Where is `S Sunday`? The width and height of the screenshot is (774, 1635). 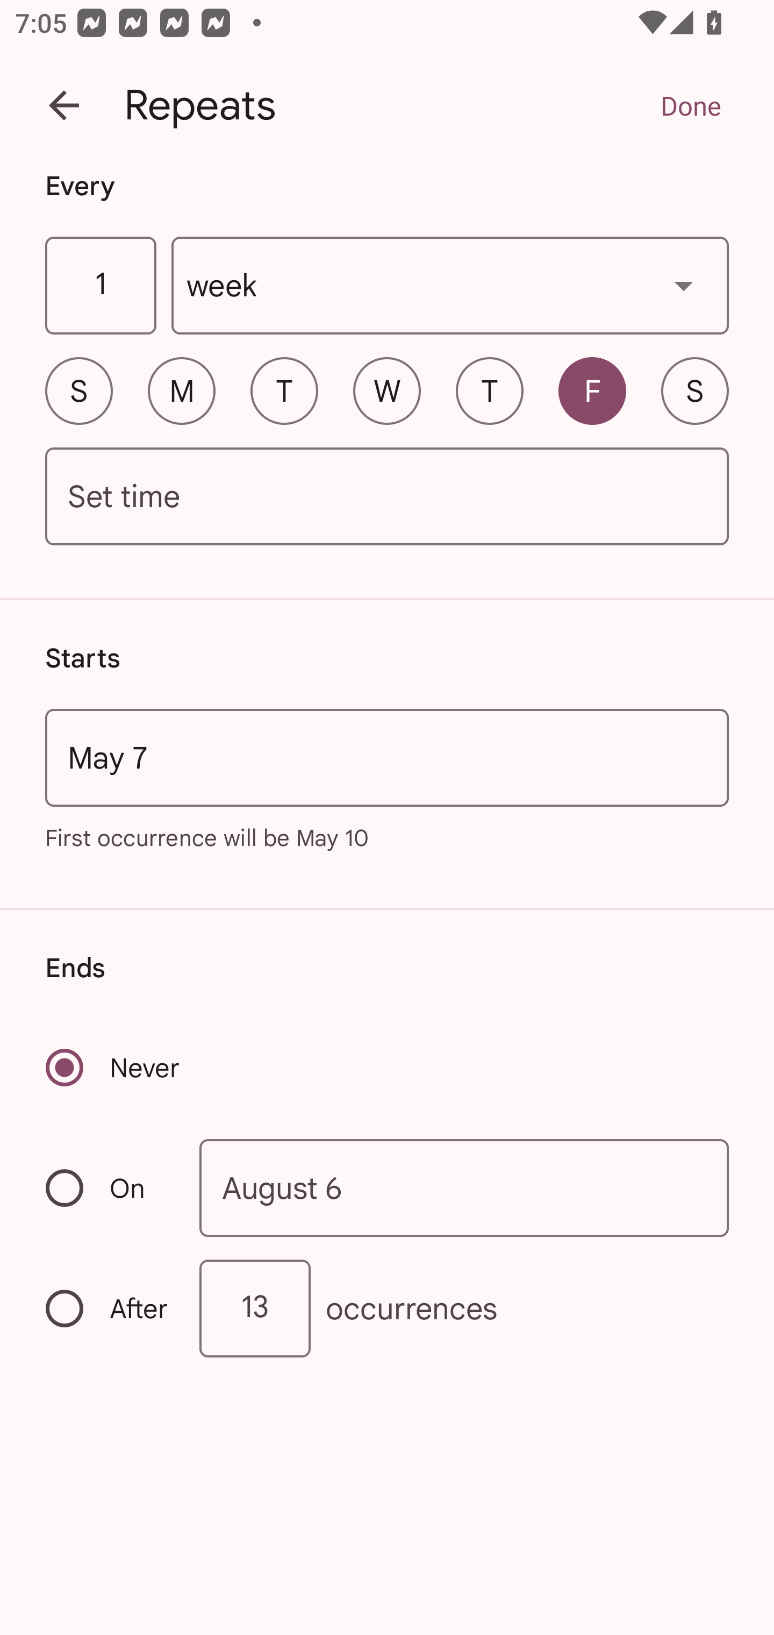
S Sunday is located at coordinates (78, 390).